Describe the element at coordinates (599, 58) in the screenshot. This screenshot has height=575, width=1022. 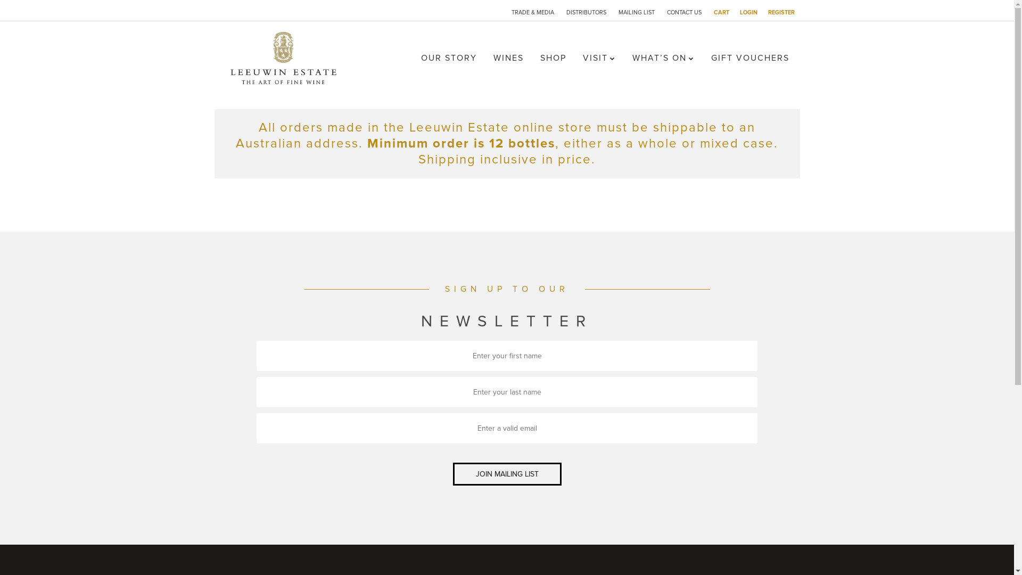
I see `VISIT` at that location.